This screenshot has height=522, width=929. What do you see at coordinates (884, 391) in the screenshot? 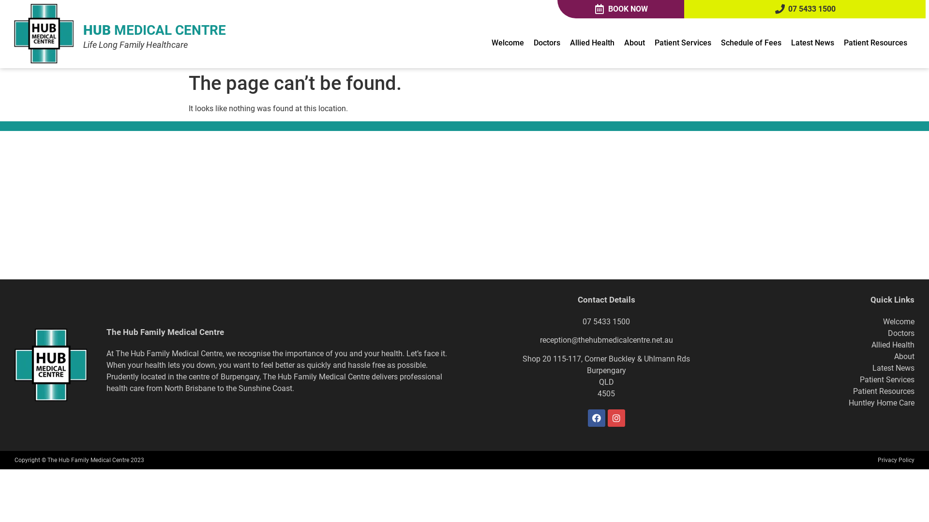
I see `Patient Resources` at bounding box center [884, 391].